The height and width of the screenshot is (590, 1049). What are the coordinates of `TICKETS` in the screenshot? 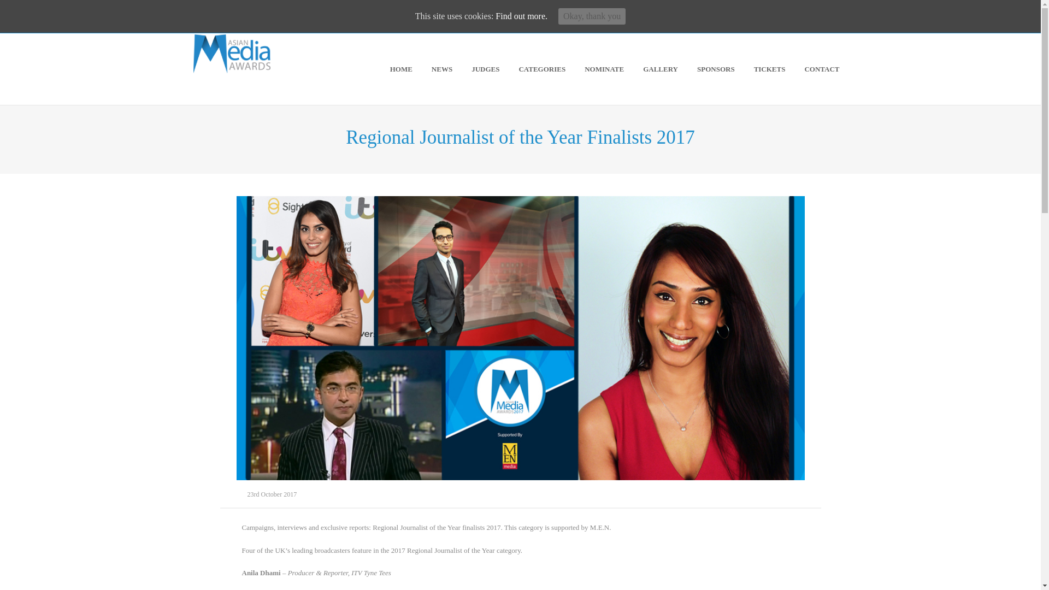 It's located at (770, 69).